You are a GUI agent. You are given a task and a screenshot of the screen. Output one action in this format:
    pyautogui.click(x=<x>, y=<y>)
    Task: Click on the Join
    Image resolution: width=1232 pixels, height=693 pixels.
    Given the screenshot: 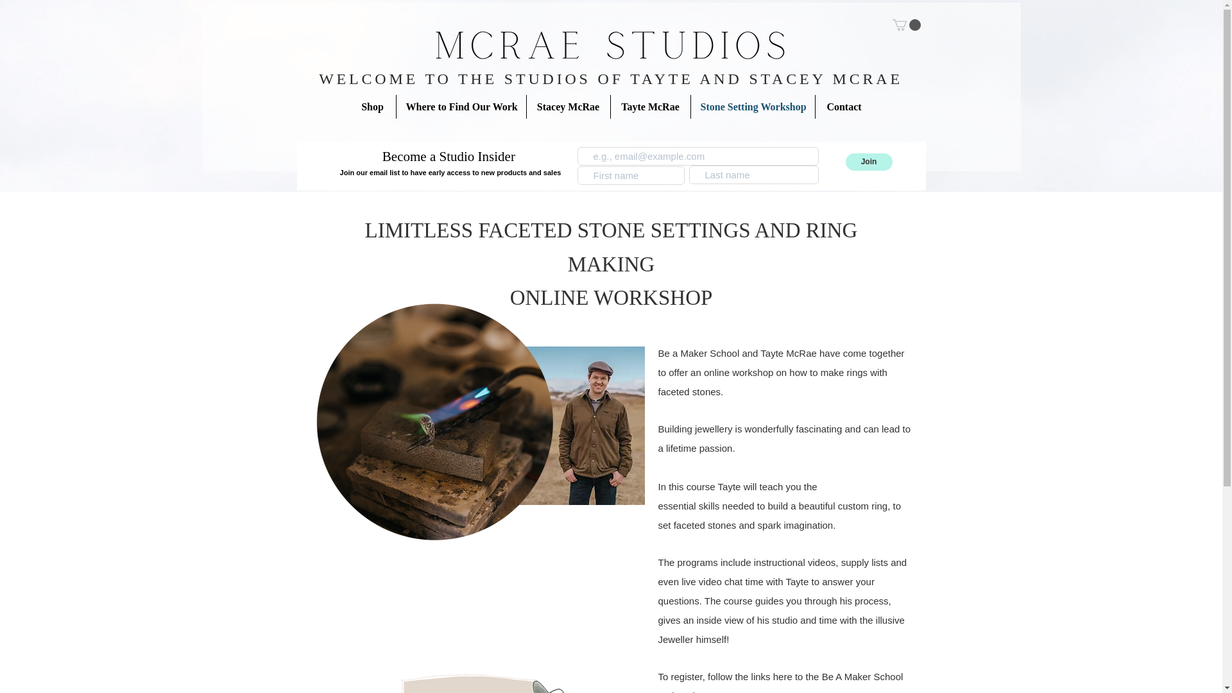 What is the action you would take?
    pyautogui.click(x=869, y=162)
    